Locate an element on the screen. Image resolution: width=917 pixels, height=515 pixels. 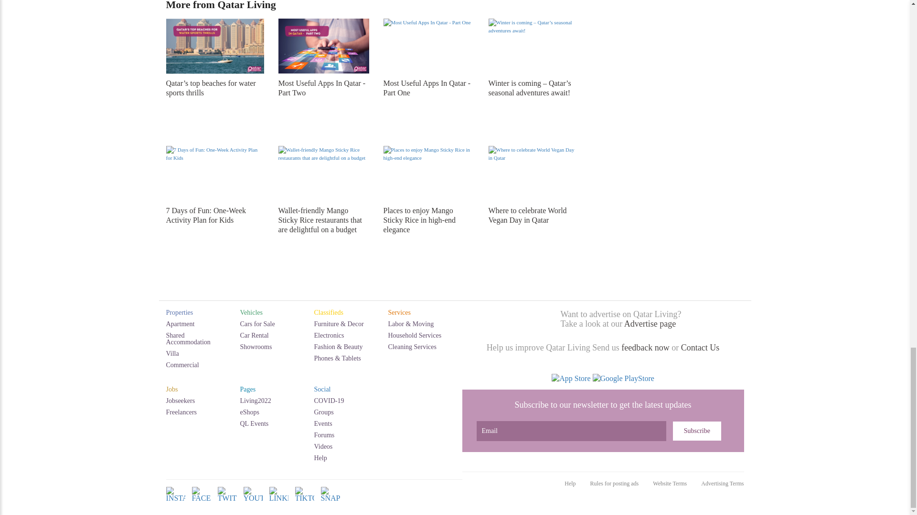
Subscribe is located at coordinates (697, 431).